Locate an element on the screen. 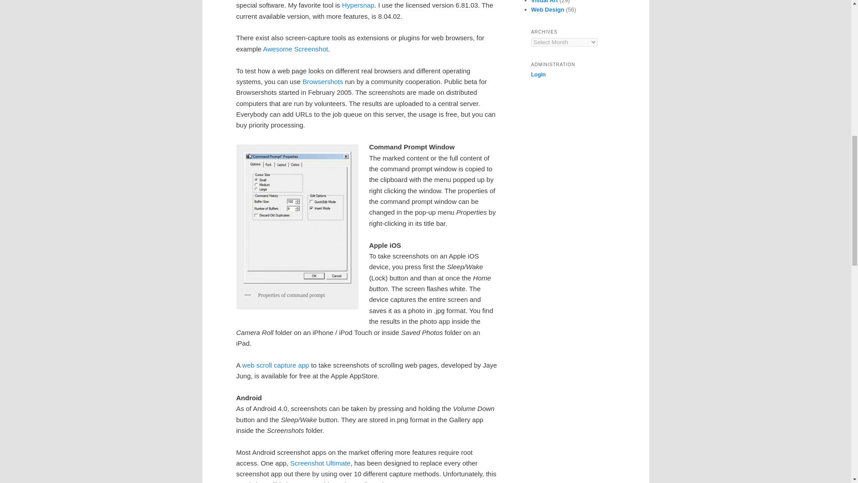  HyperSnap is located at coordinates (357, 5).